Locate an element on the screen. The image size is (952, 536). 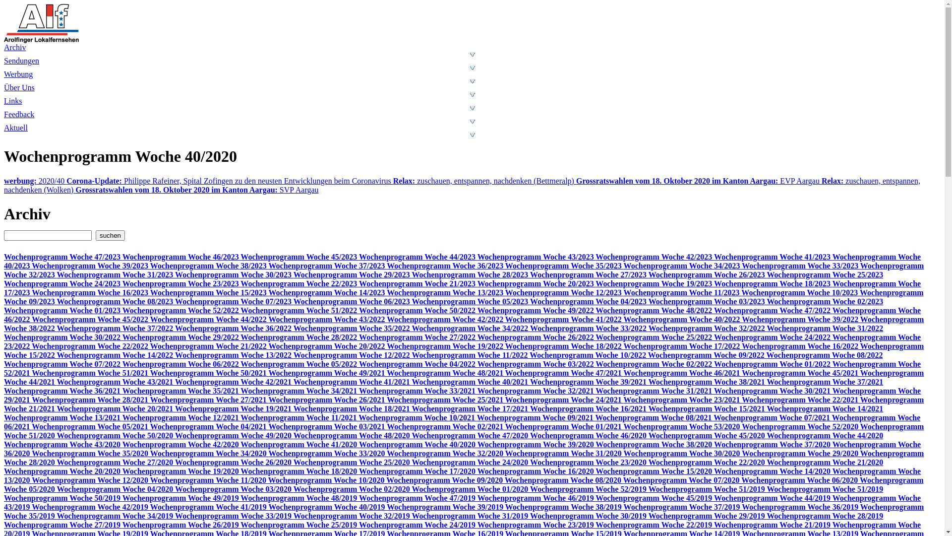
Wochenprogramm Woche 18/2020 is located at coordinates (299, 471).